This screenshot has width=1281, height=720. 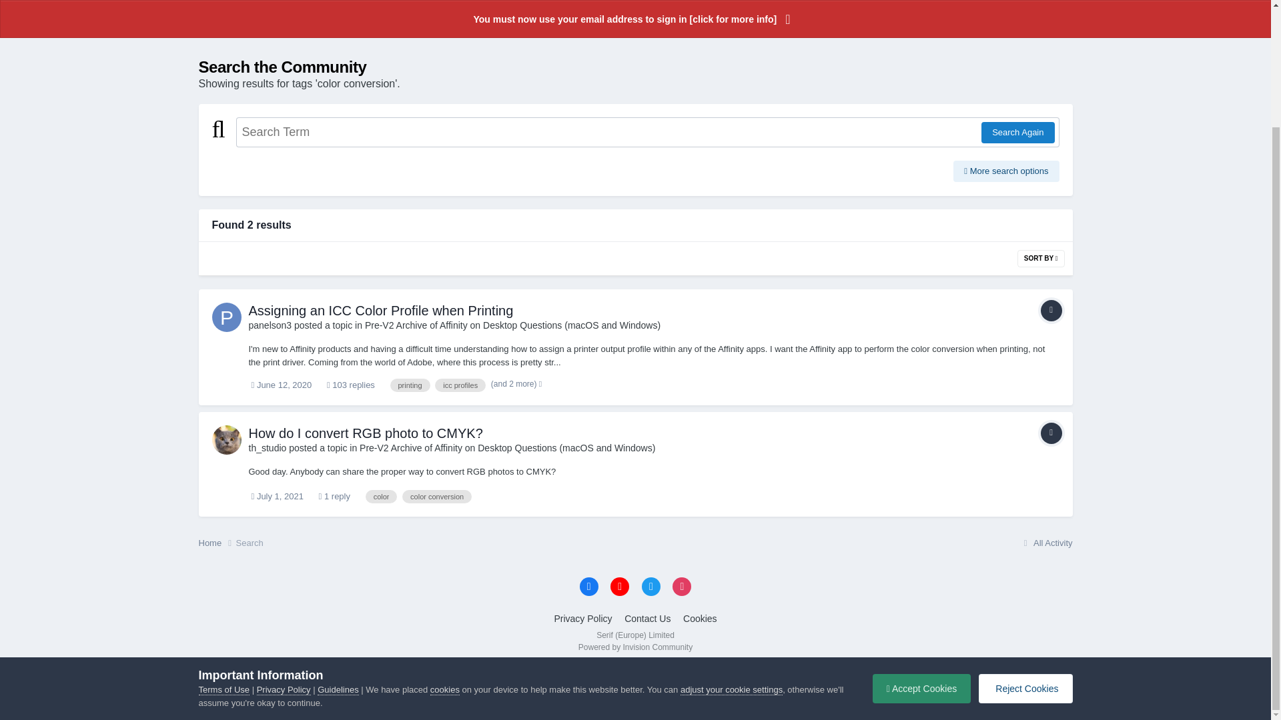 What do you see at coordinates (1051, 433) in the screenshot?
I see `Topic` at bounding box center [1051, 433].